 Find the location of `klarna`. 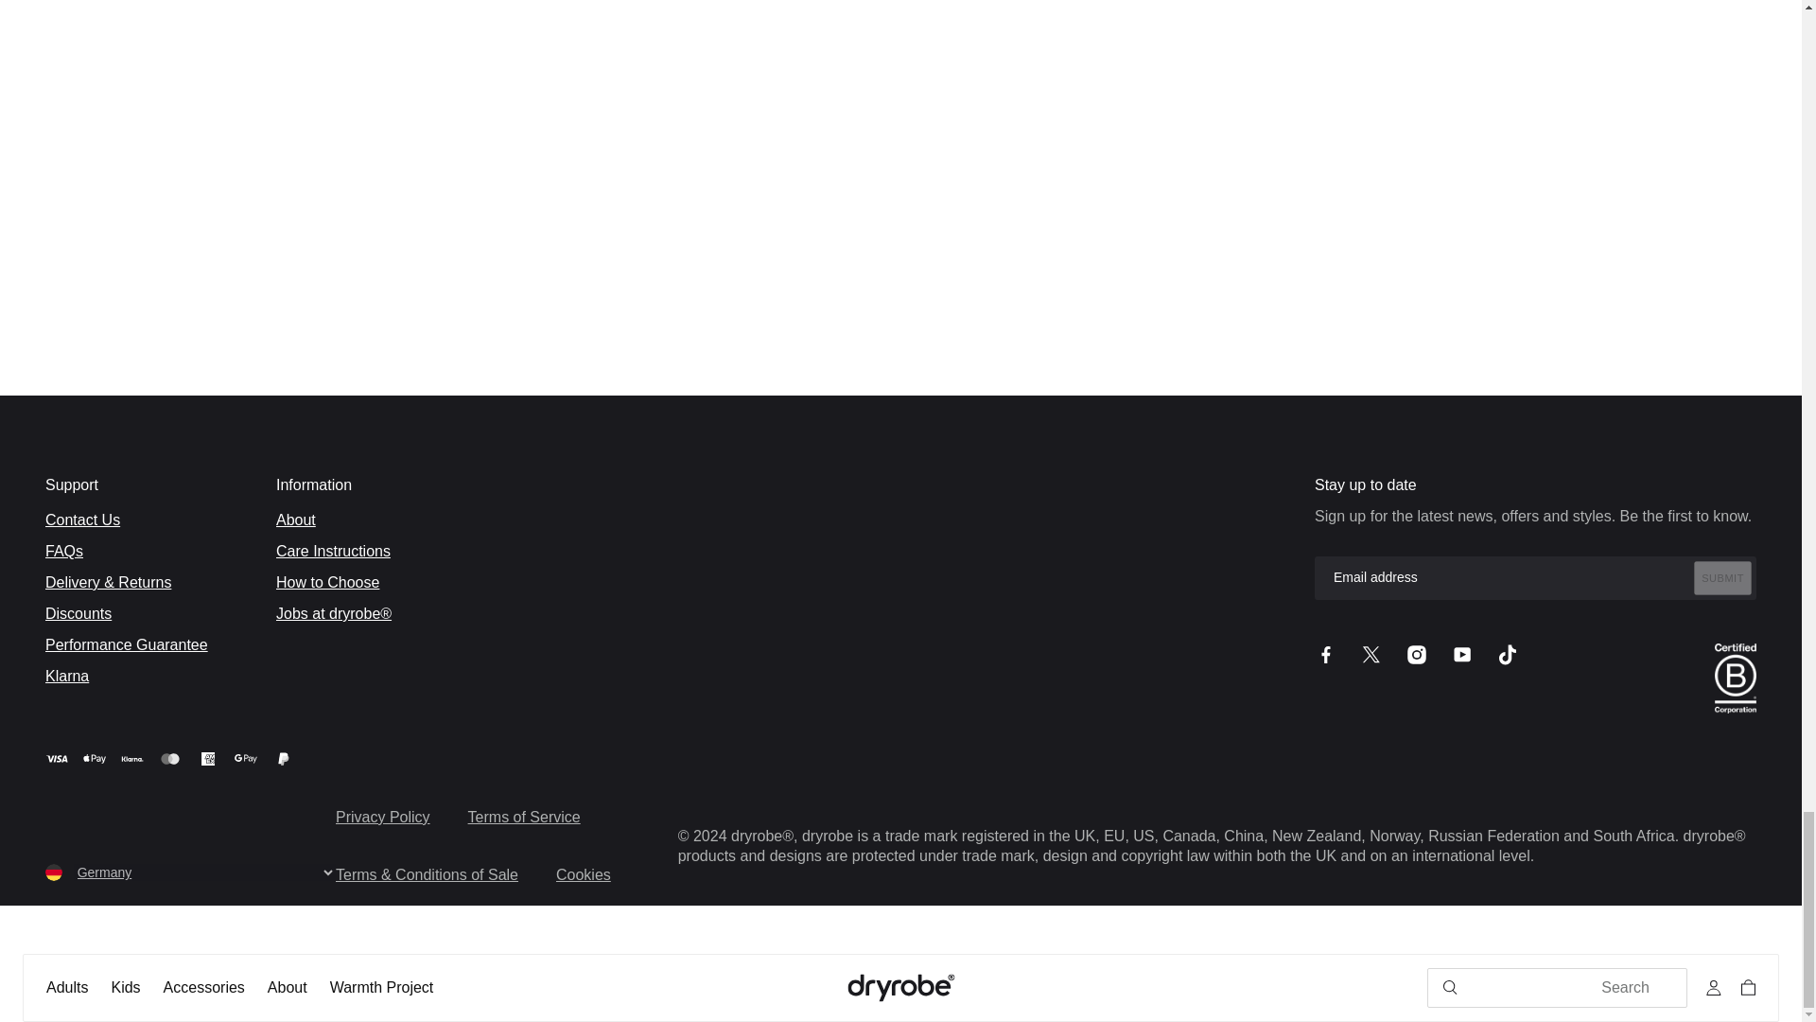

klarna is located at coordinates (132, 759).